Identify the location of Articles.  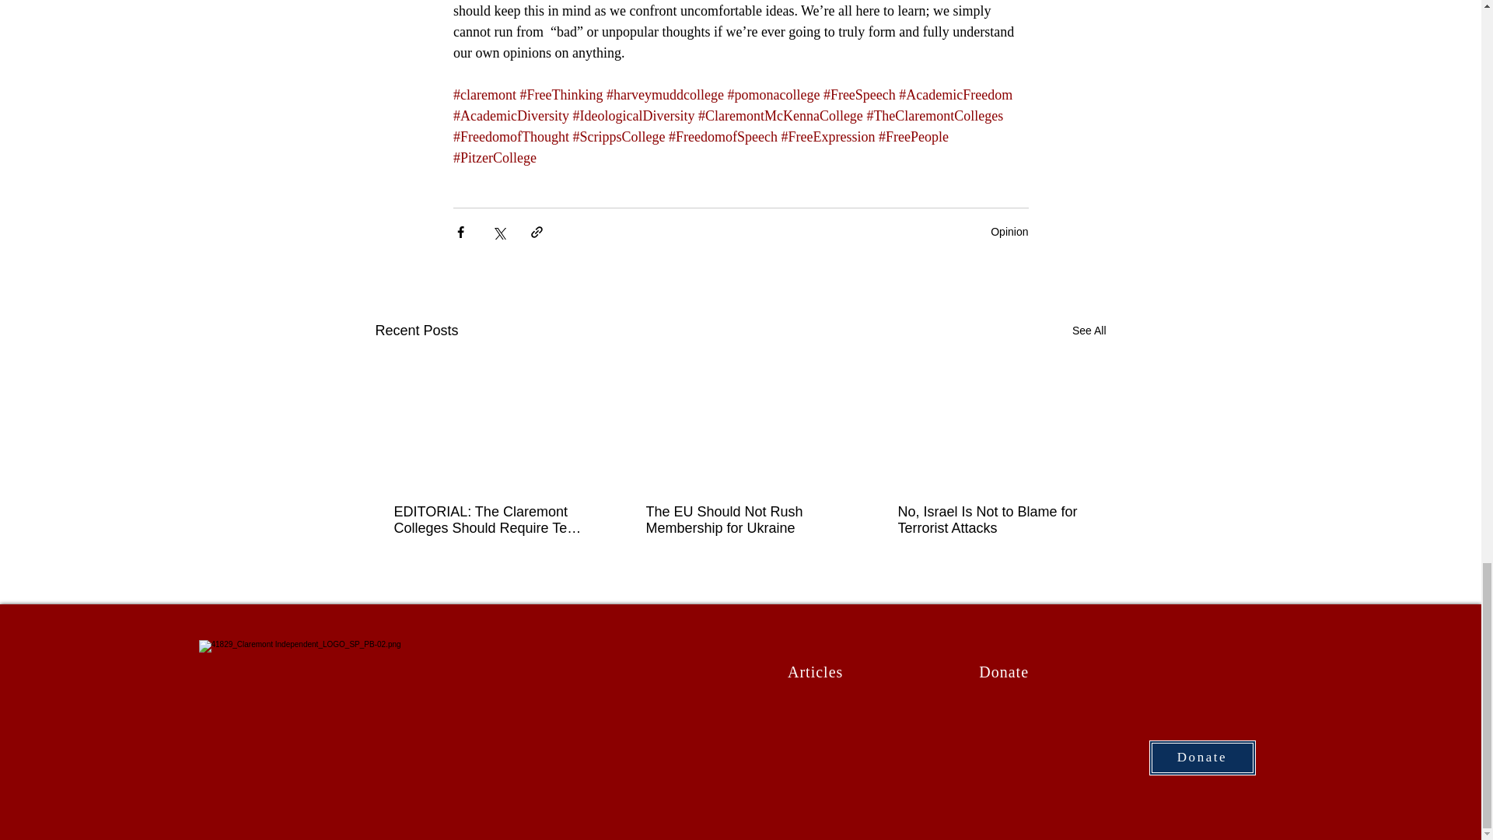
(815, 671).